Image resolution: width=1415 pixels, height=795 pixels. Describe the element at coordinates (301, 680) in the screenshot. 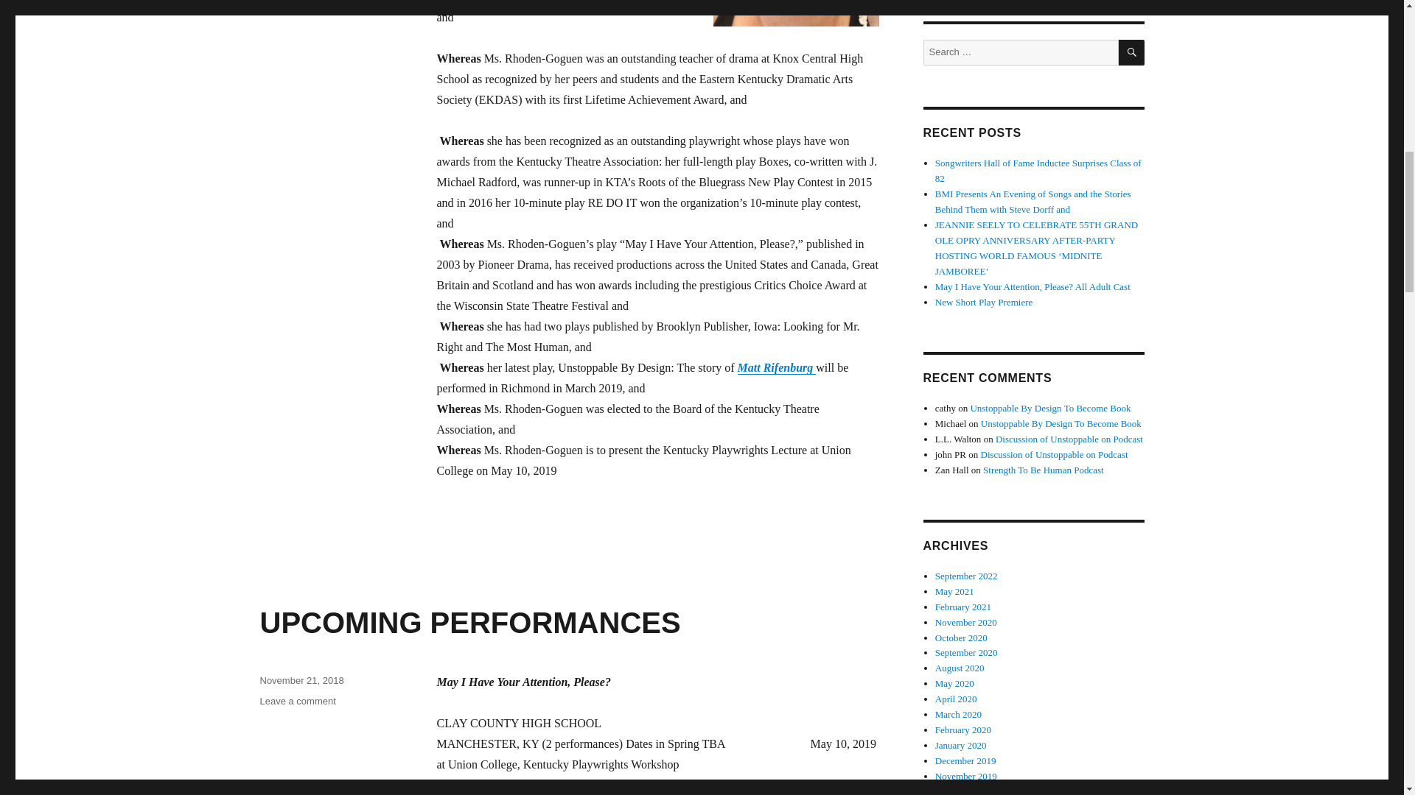

I see `UPCOMING PERFORMANCES` at that location.